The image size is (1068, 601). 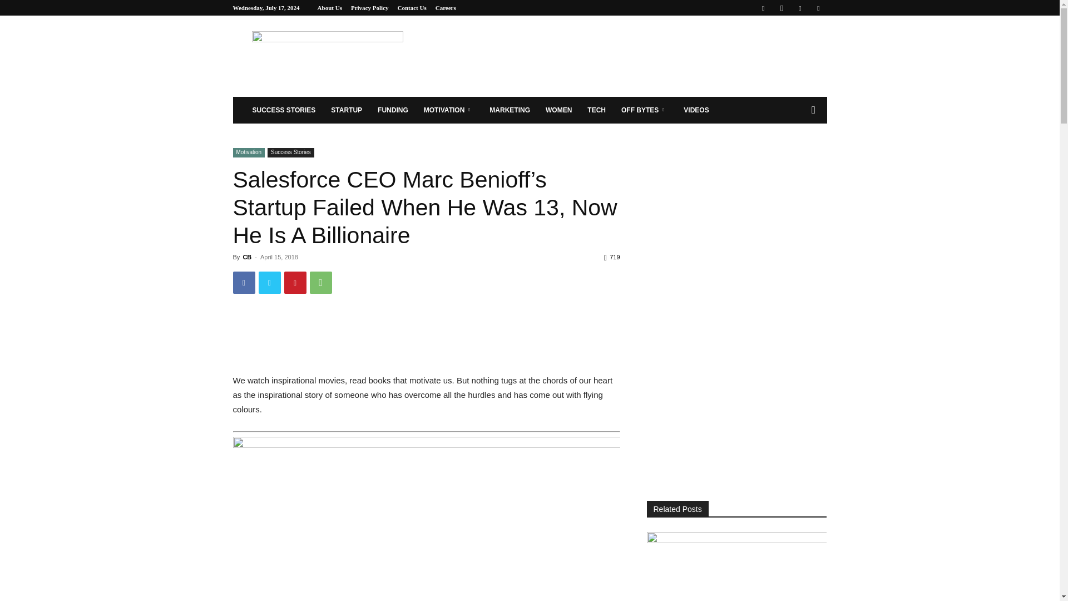 What do you see at coordinates (295, 283) in the screenshot?
I see `Pinterest` at bounding box center [295, 283].